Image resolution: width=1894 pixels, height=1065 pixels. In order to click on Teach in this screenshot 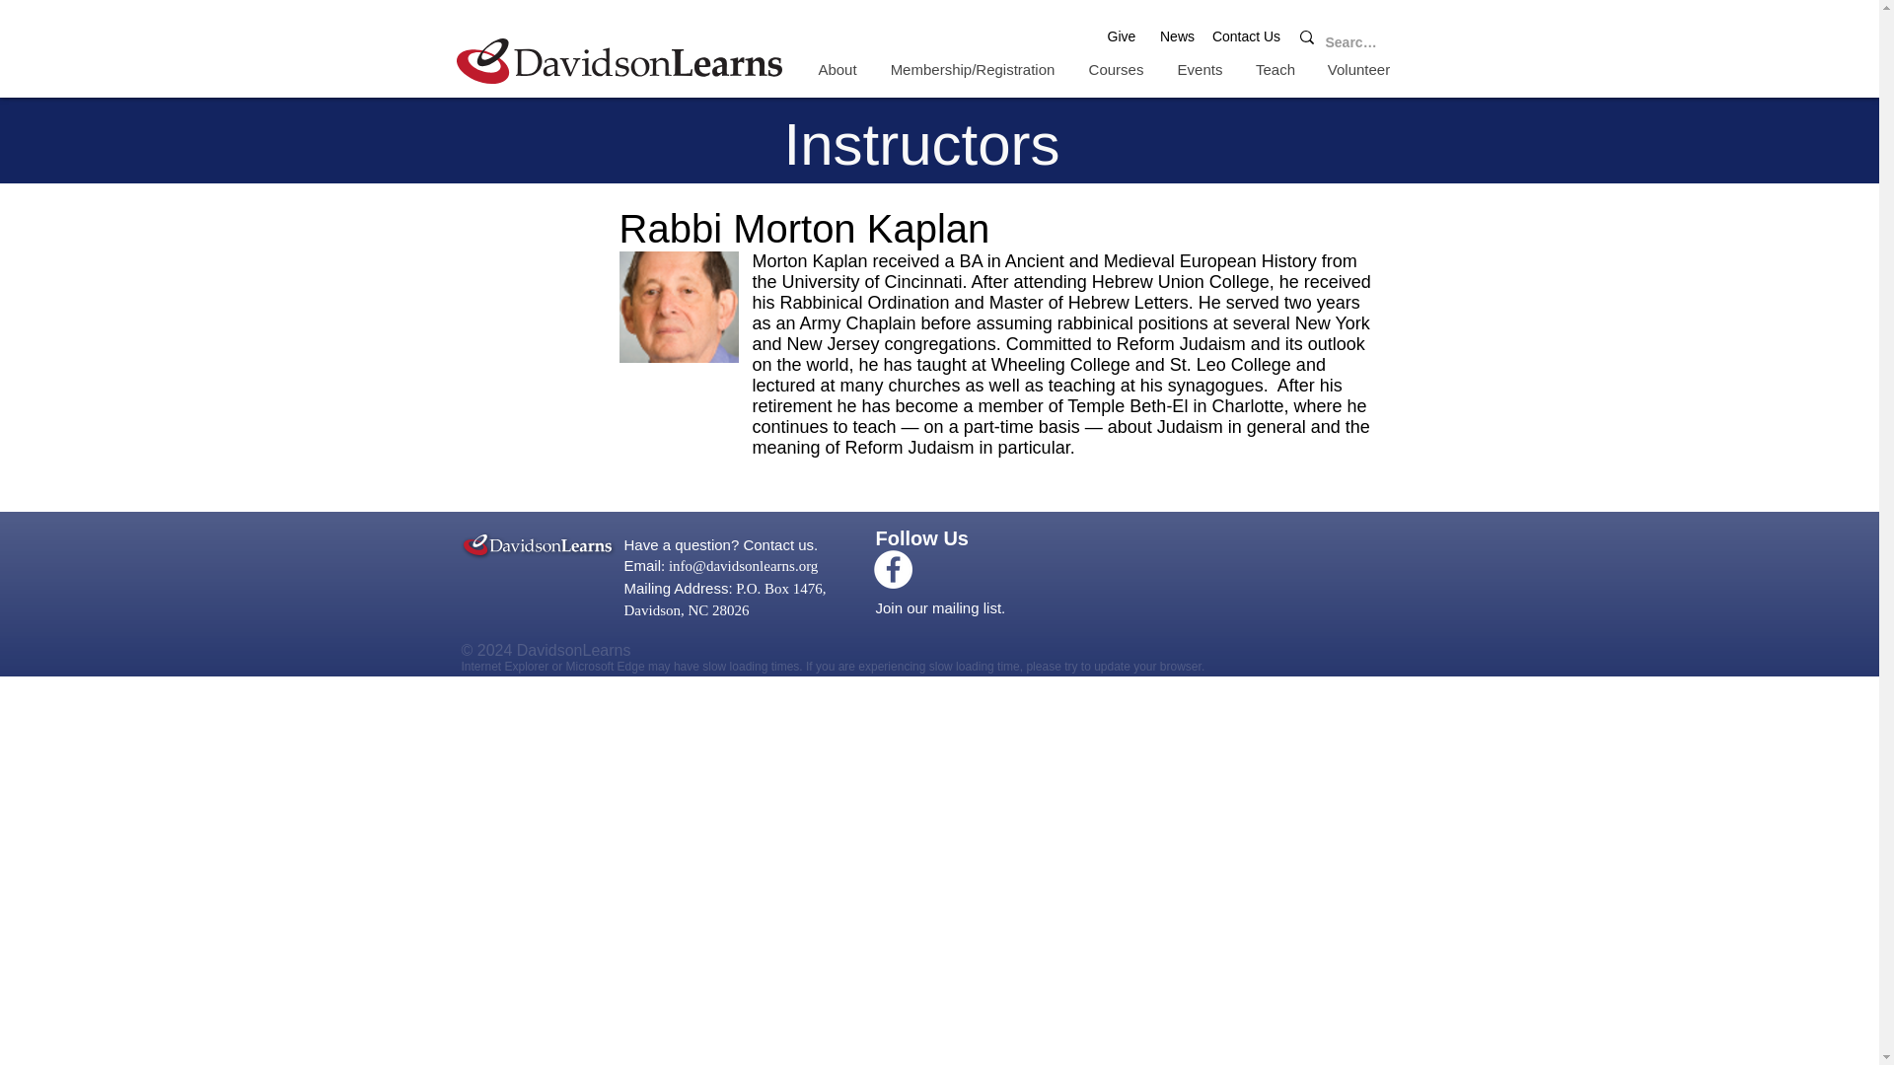, I will do `click(1275, 69)`.